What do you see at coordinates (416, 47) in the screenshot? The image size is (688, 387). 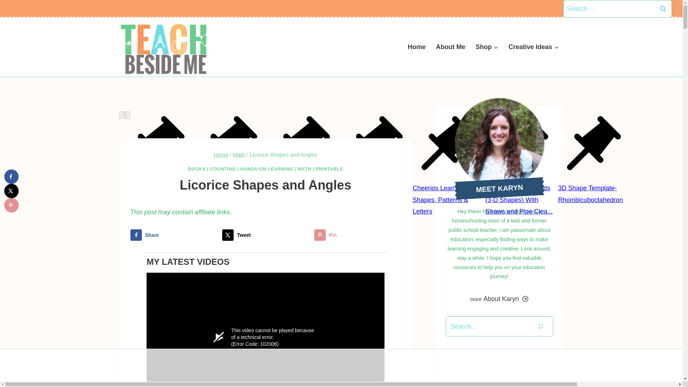 I see `Home` at bounding box center [416, 47].